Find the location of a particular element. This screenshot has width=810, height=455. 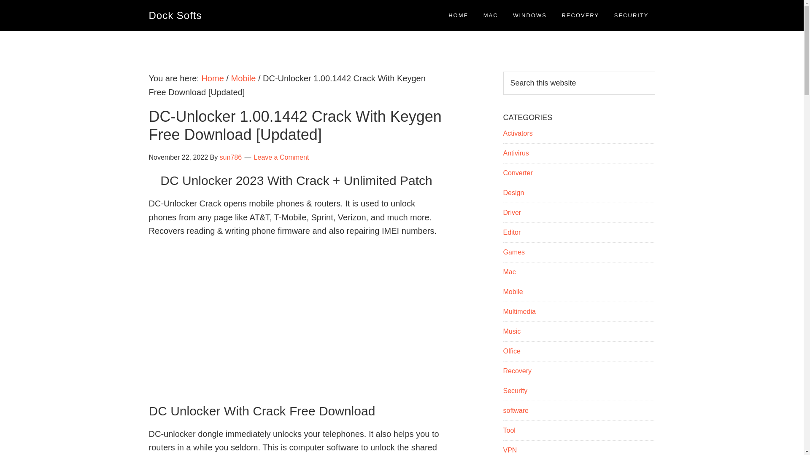

sun786 is located at coordinates (231, 158).